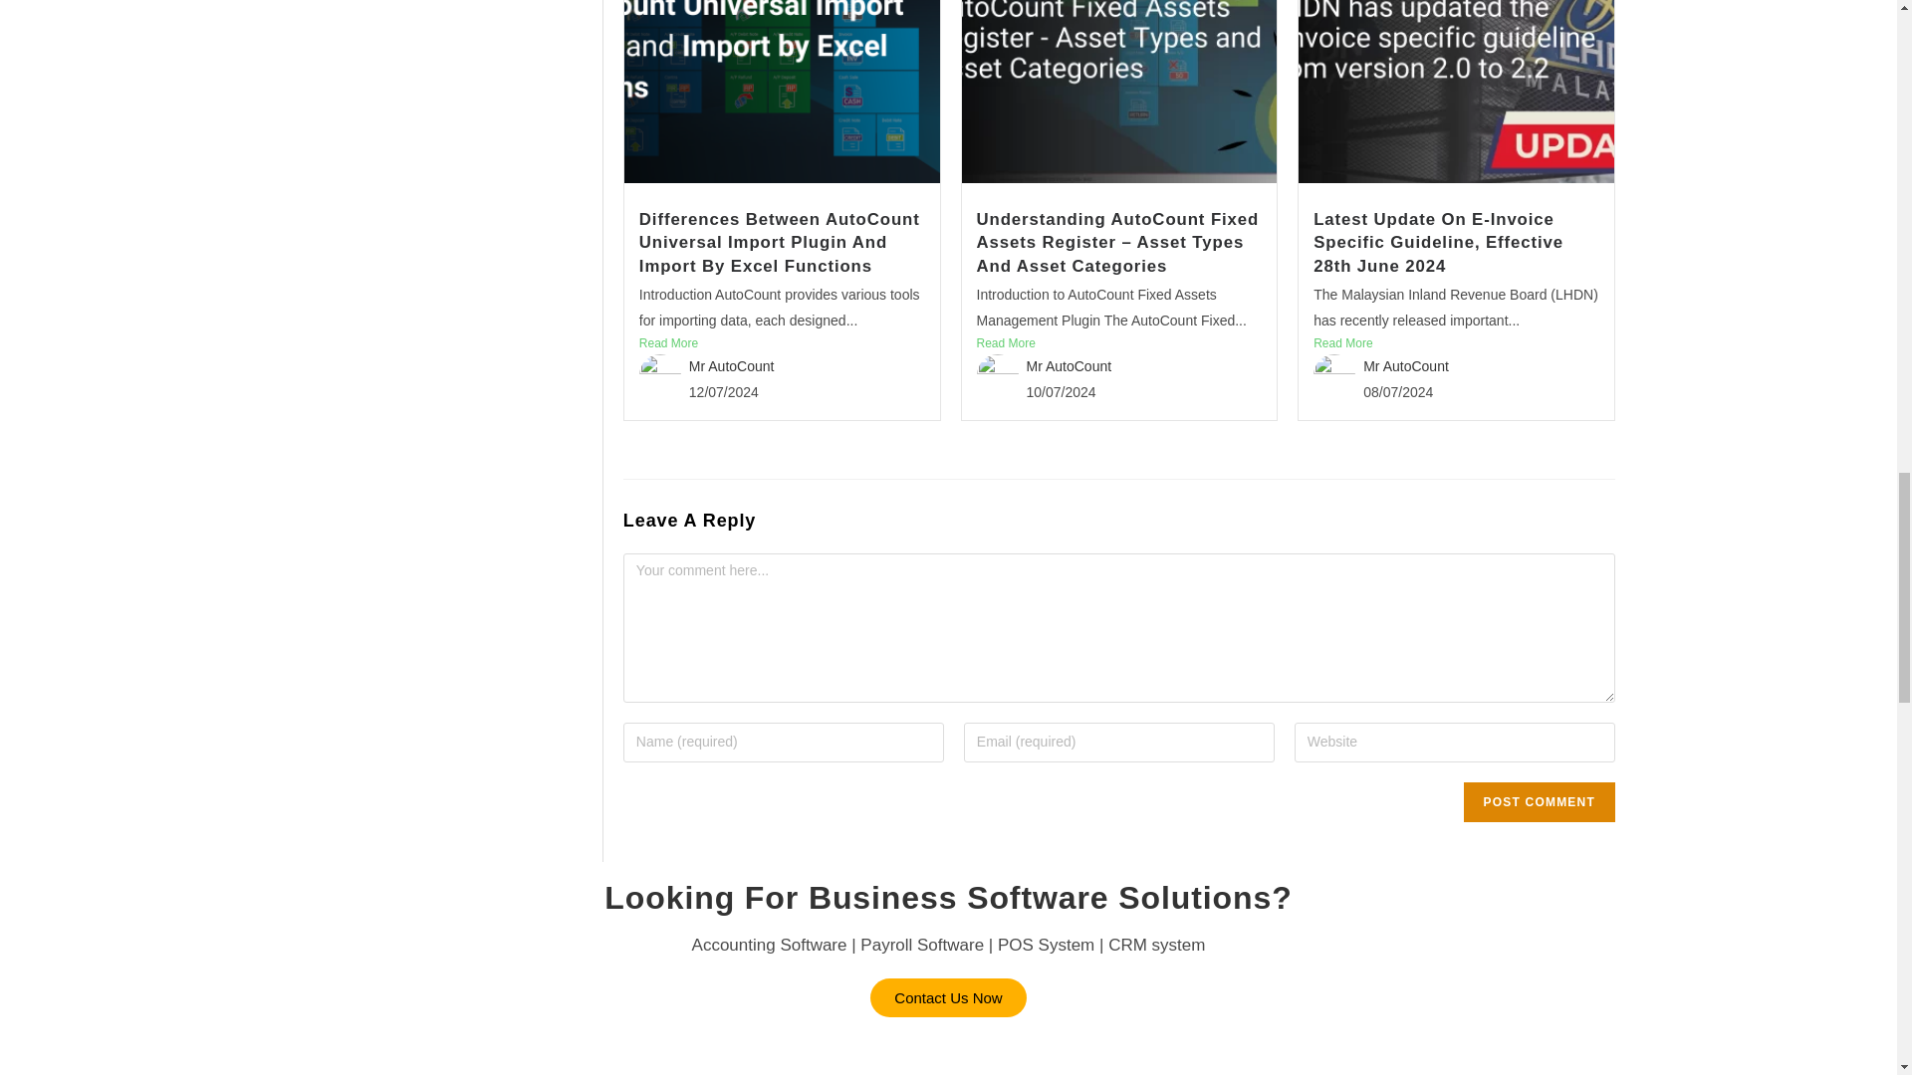 Image resolution: width=1912 pixels, height=1075 pixels. Describe the element at coordinates (1540, 802) in the screenshot. I see `Post Comment` at that location.